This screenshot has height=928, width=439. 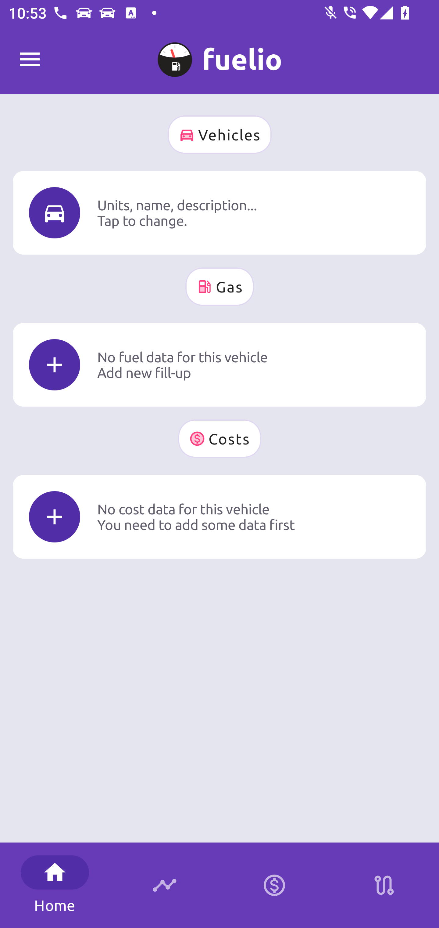 What do you see at coordinates (55, 517) in the screenshot?
I see `Icon` at bounding box center [55, 517].